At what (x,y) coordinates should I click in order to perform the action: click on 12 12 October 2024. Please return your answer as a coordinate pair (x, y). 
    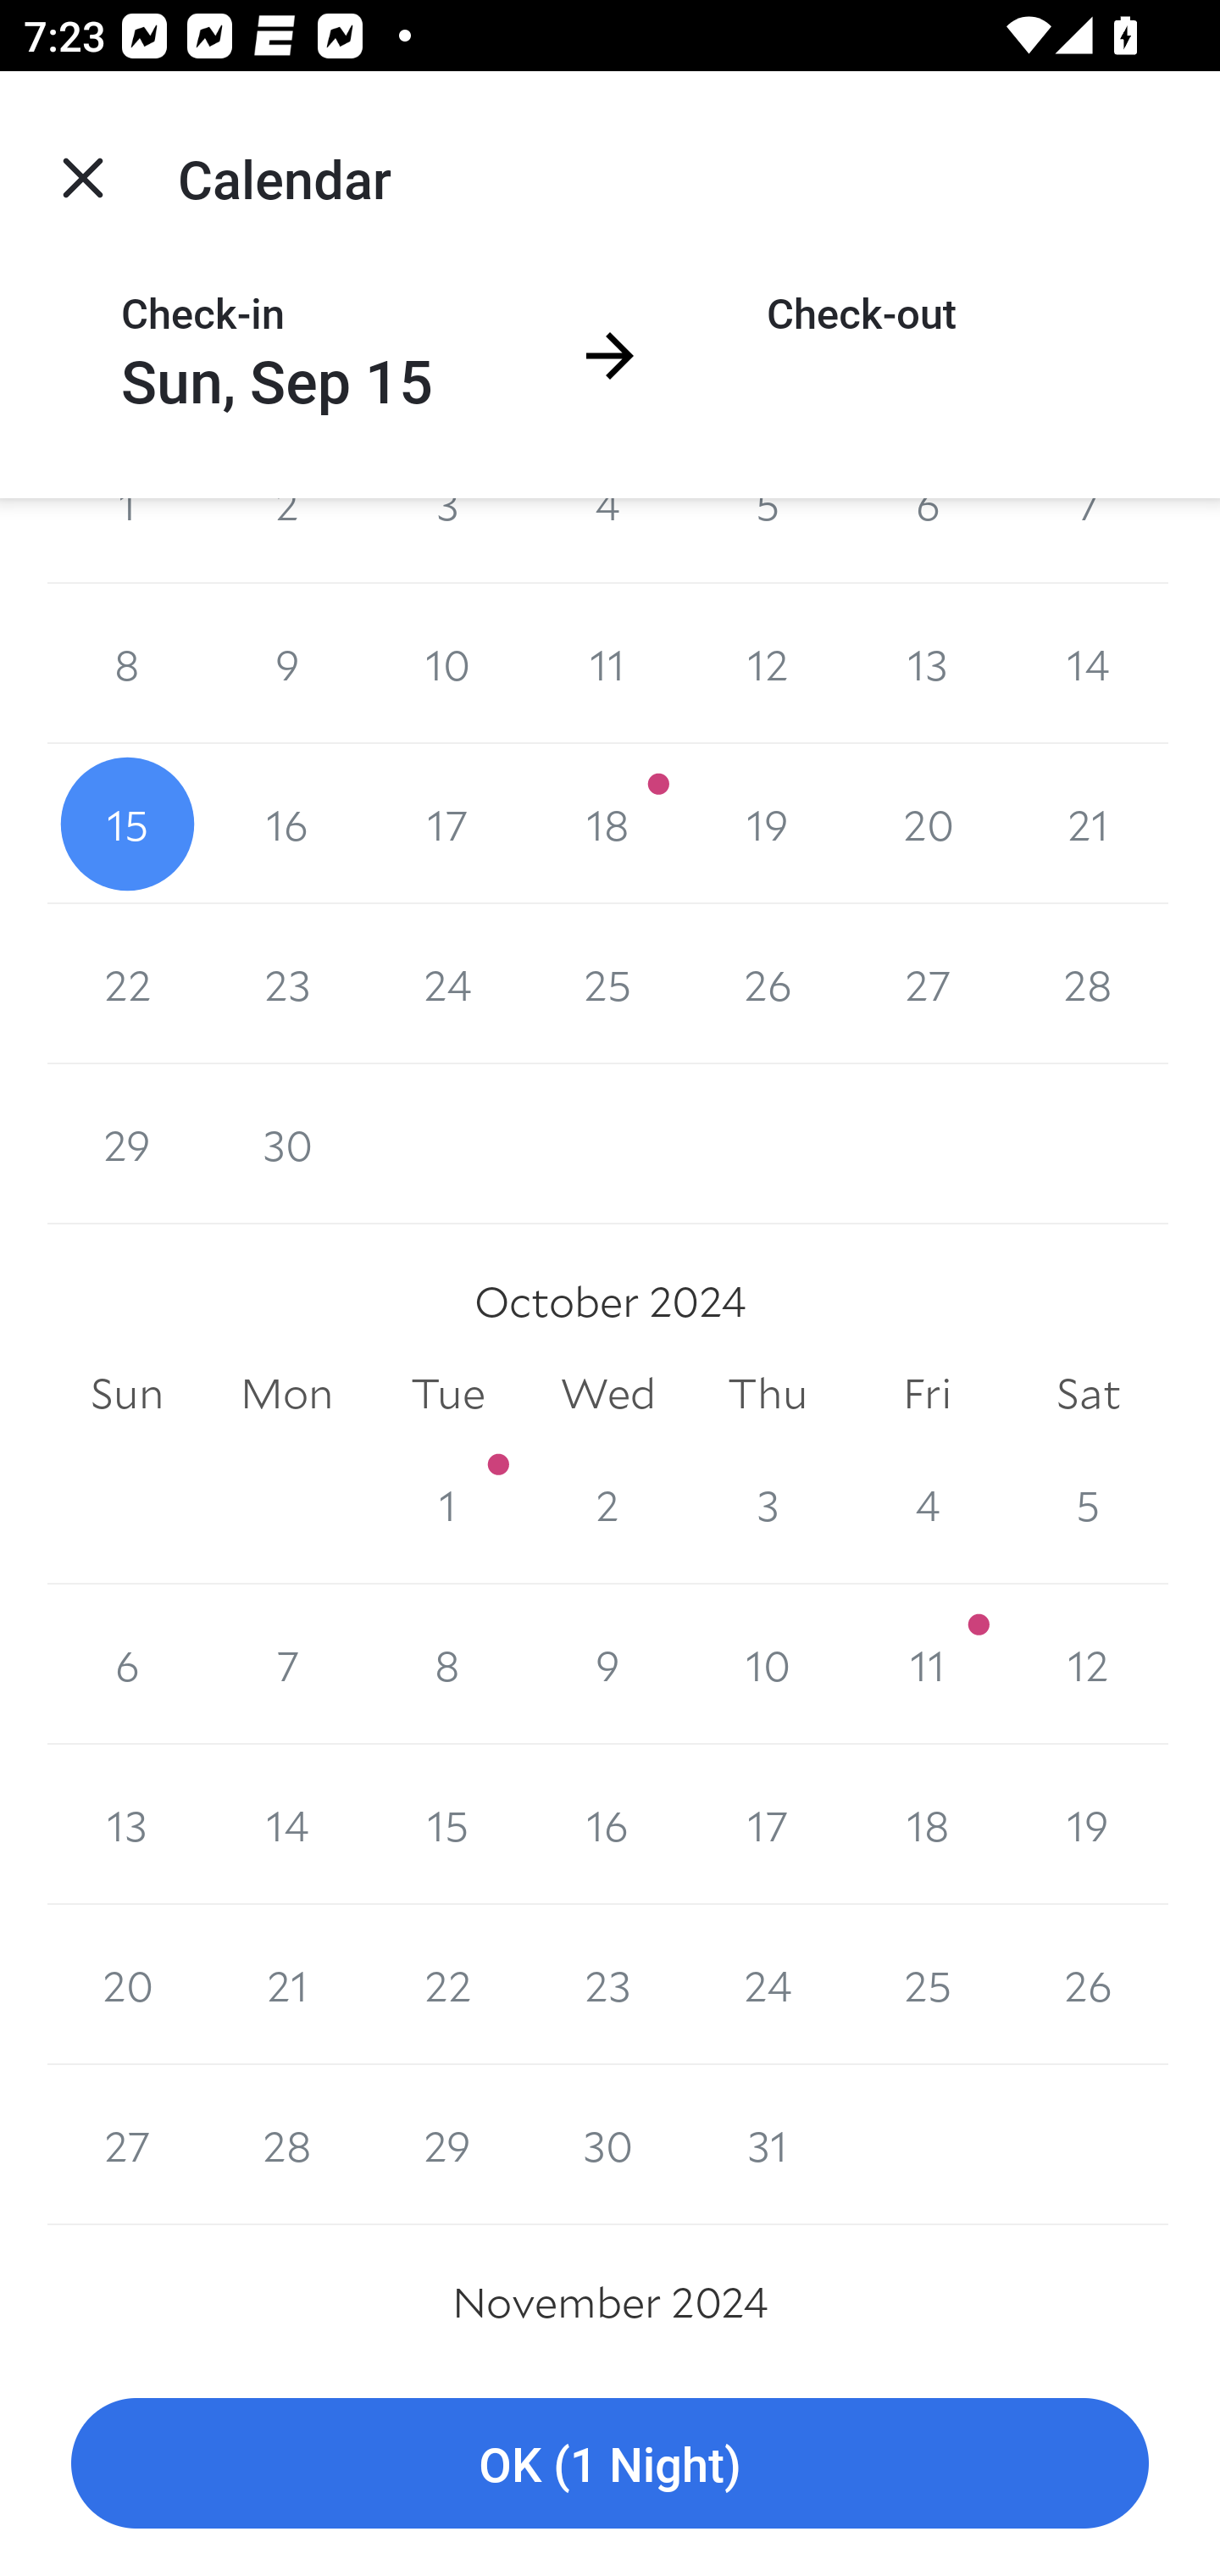
    Looking at the image, I should click on (1088, 1664).